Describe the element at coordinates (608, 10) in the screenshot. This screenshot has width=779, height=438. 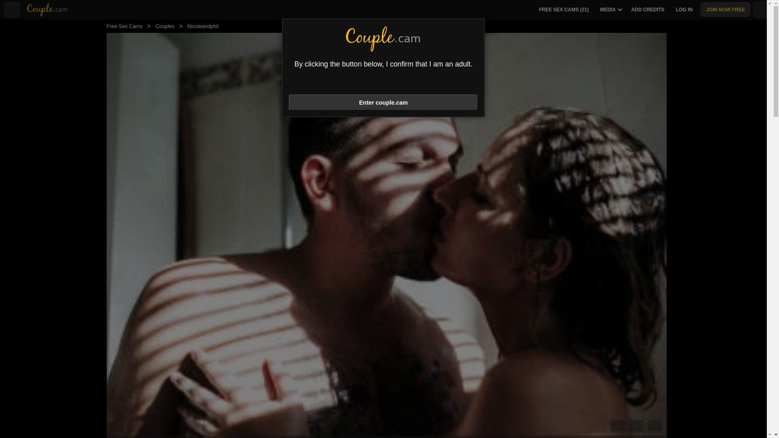
I see `MEDIA` at that location.